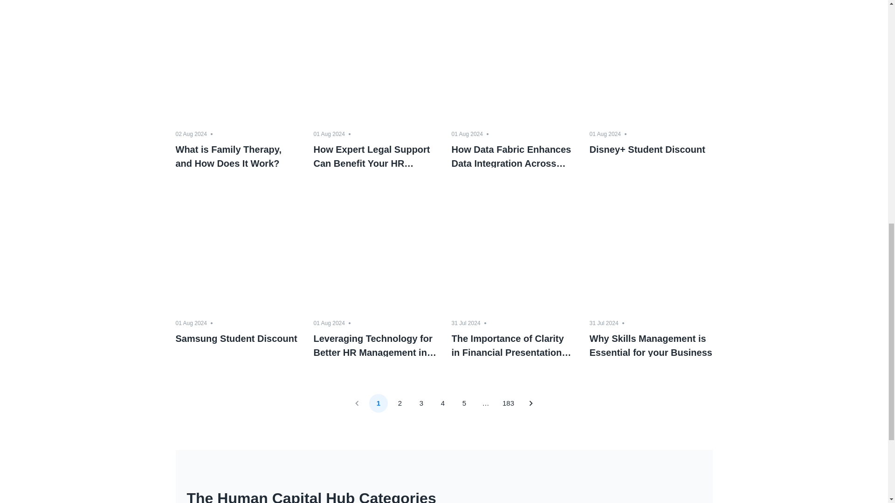 Image resolution: width=895 pixels, height=503 pixels. I want to click on 4, so click(442, 403).